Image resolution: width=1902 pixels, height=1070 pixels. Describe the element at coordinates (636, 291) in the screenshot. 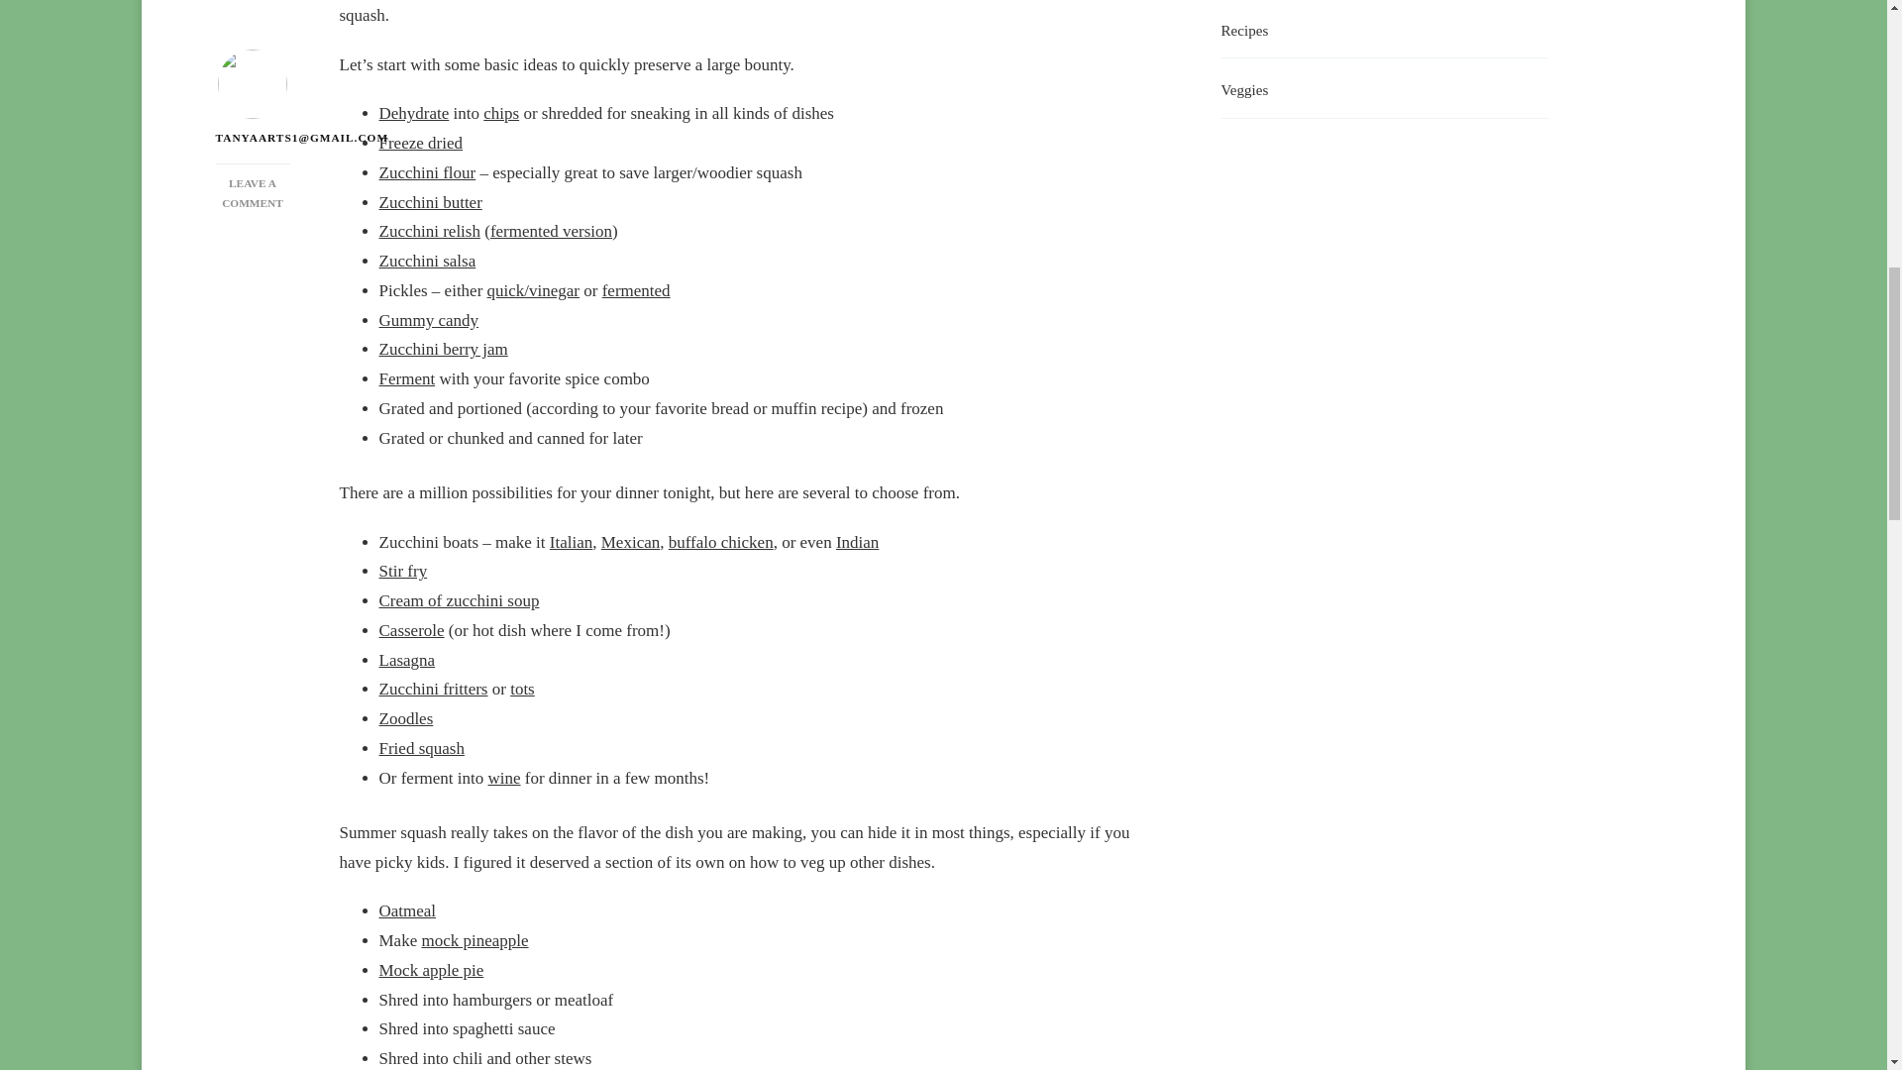

I see `fermented` at that location.